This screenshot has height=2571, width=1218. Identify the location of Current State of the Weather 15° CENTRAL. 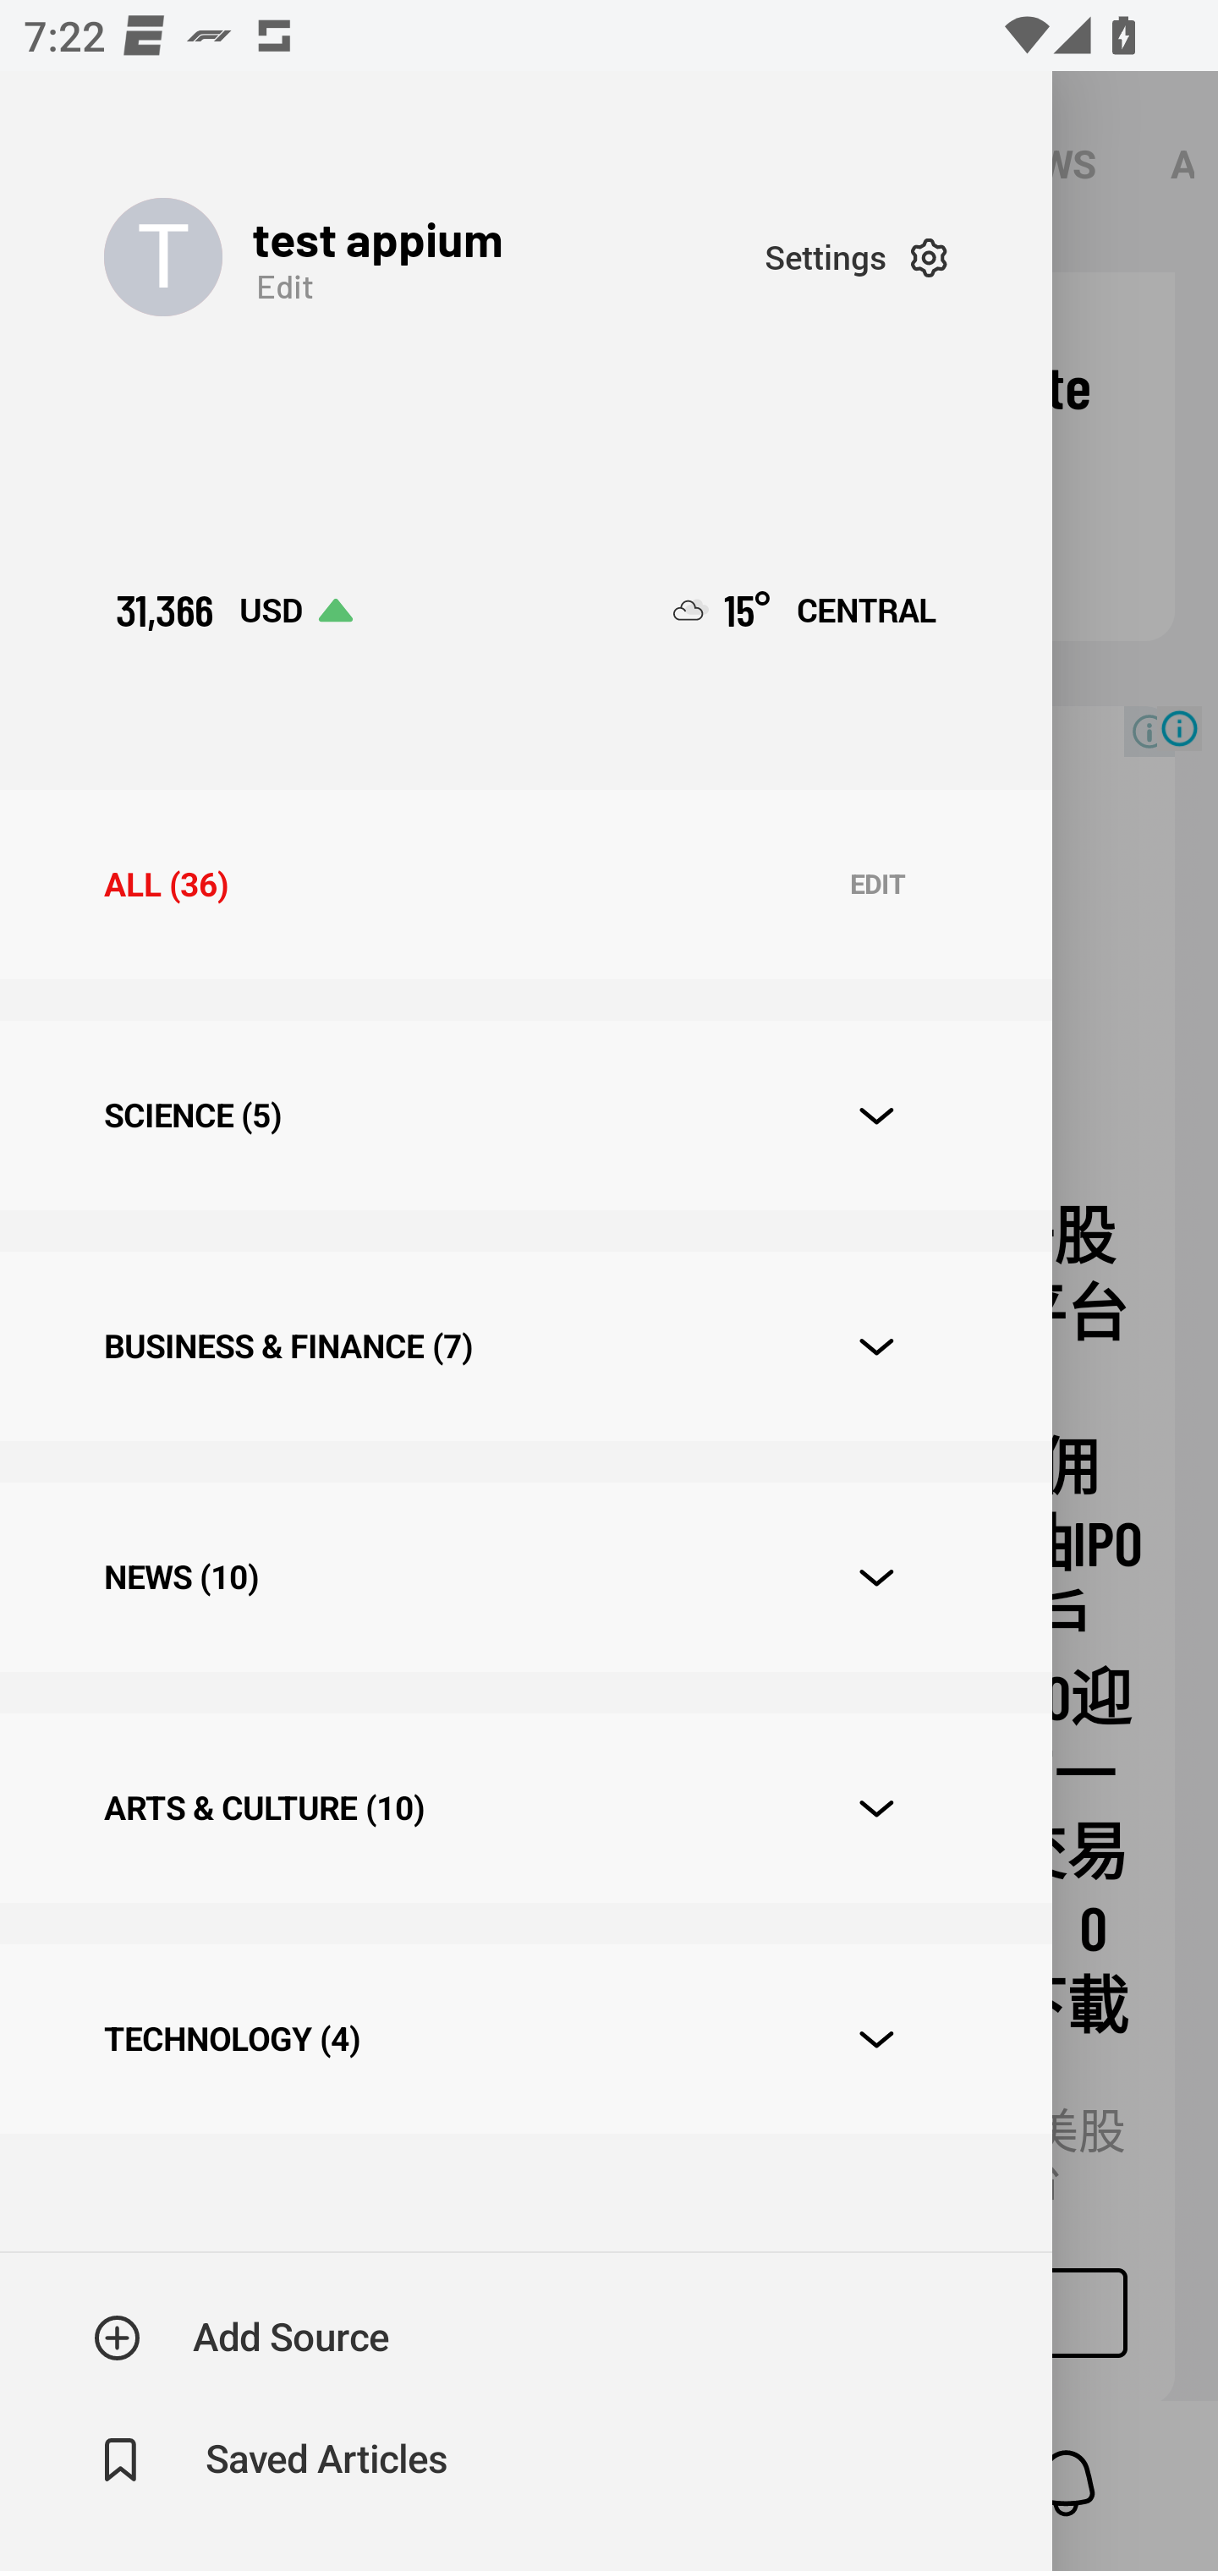
(805, 611).